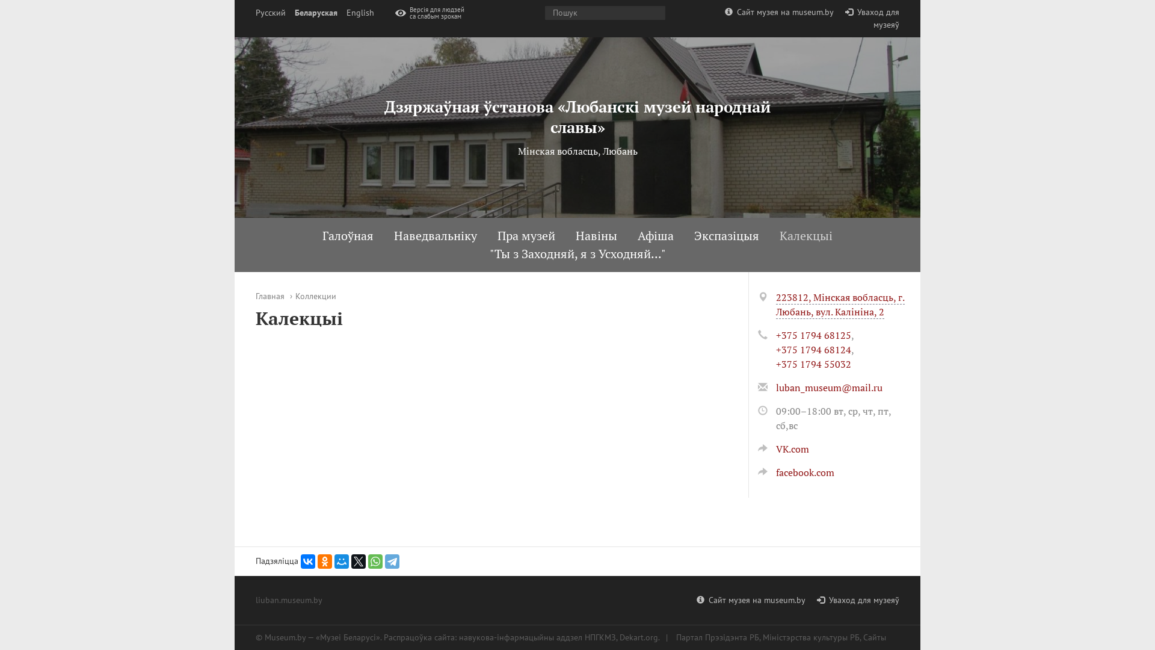 The height and width of the screenshot is (650, 1155). What do you see at coordinates (360, 13) in the screenshot?
I see `English` at bounding box center [360, 13].